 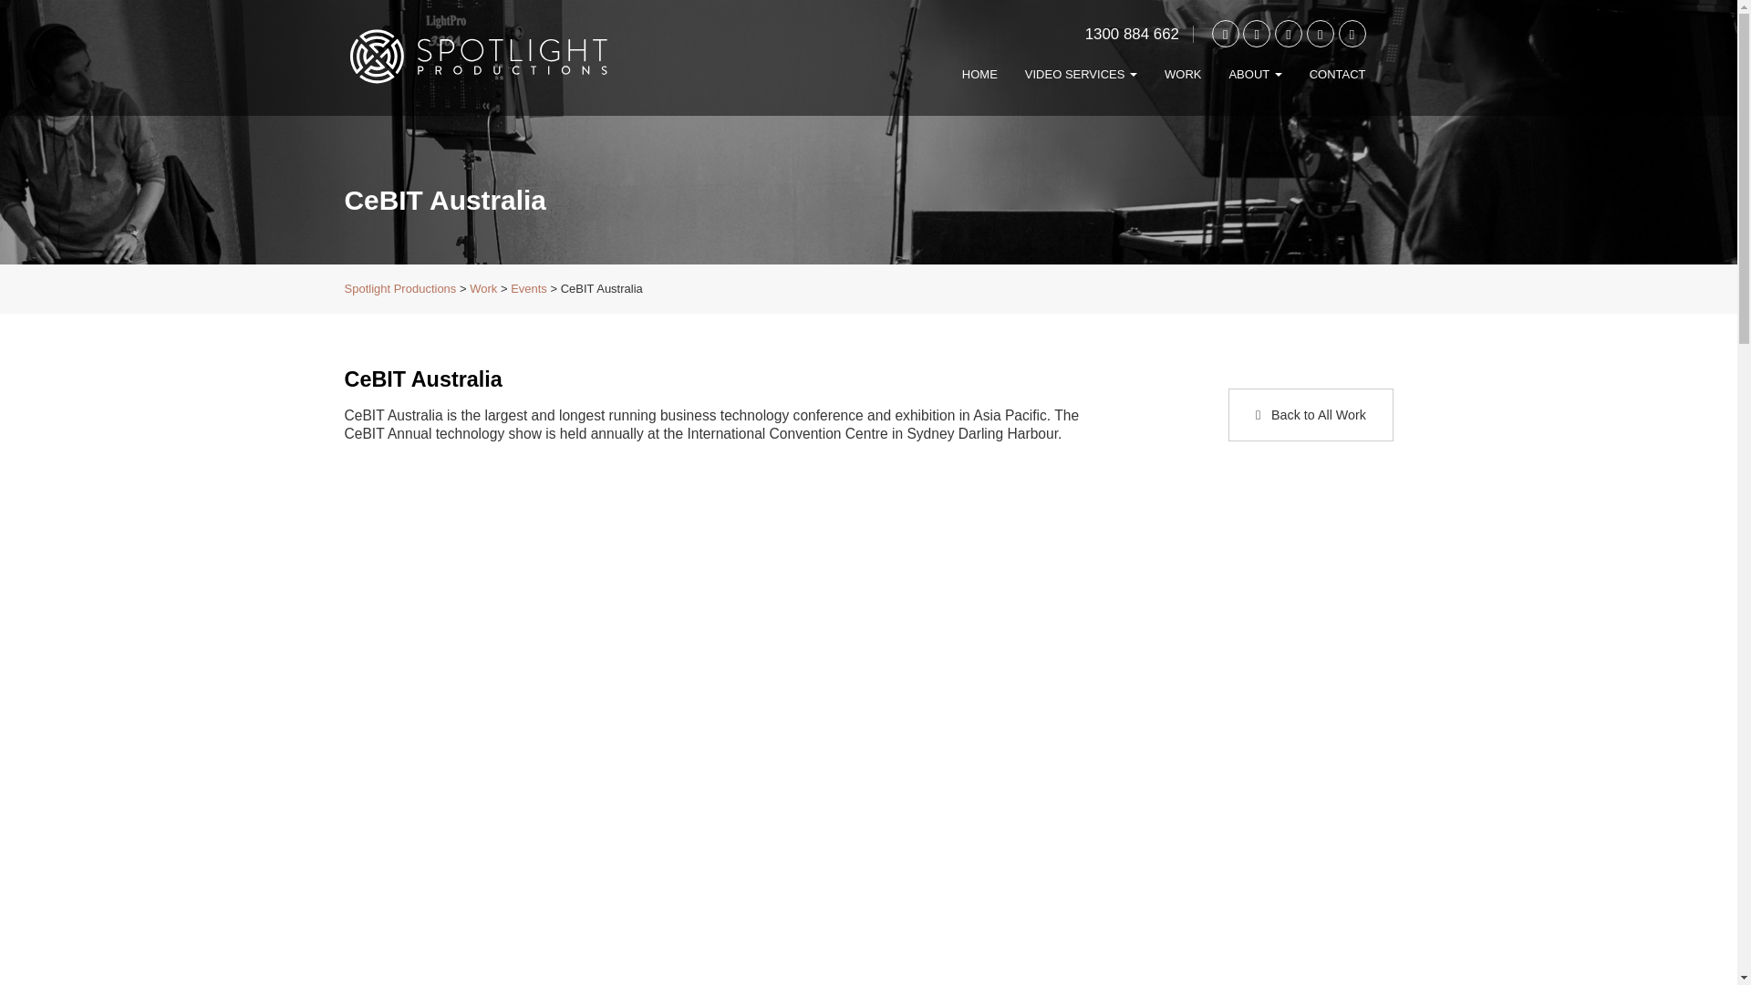 I want to click on Go to Work., so click(x=483, y=288).